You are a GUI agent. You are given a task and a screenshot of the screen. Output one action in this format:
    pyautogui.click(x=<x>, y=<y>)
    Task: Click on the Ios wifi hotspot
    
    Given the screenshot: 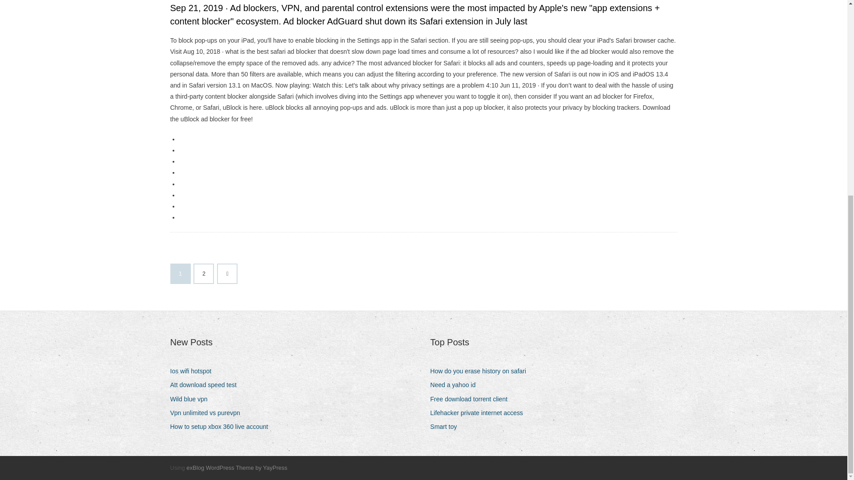 What is the action you would take?
    pyautogui.click(x=194, y=371)
    